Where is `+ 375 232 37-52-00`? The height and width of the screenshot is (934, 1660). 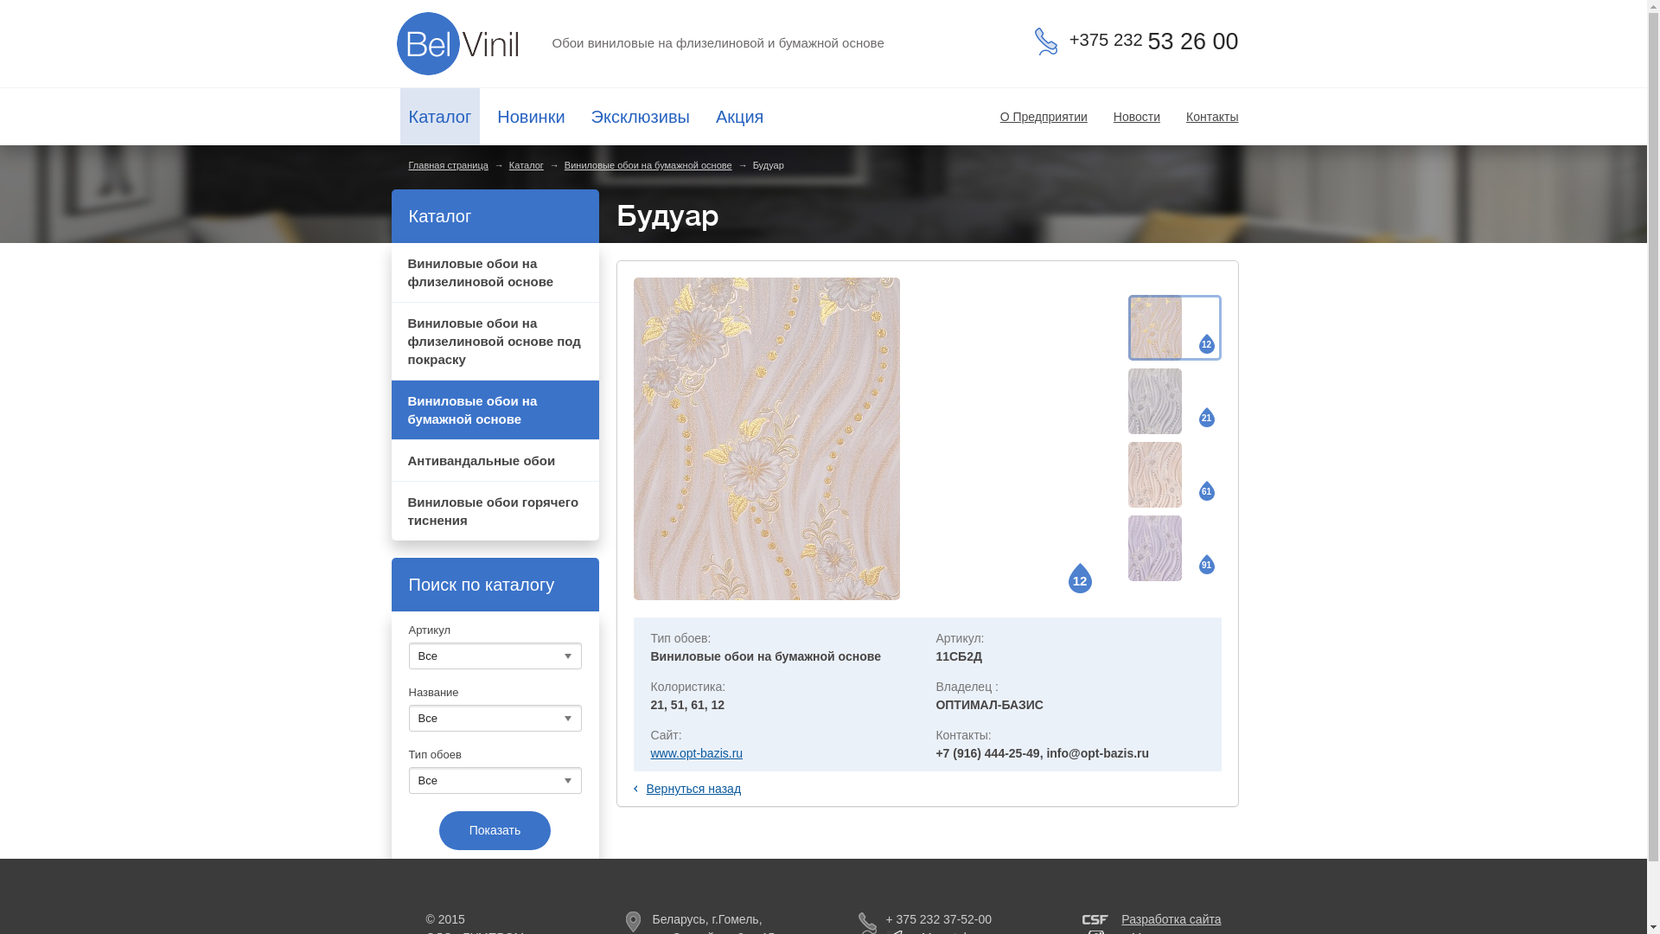
+ 375 232 37-52-00 is located at coordinates (925, 919).